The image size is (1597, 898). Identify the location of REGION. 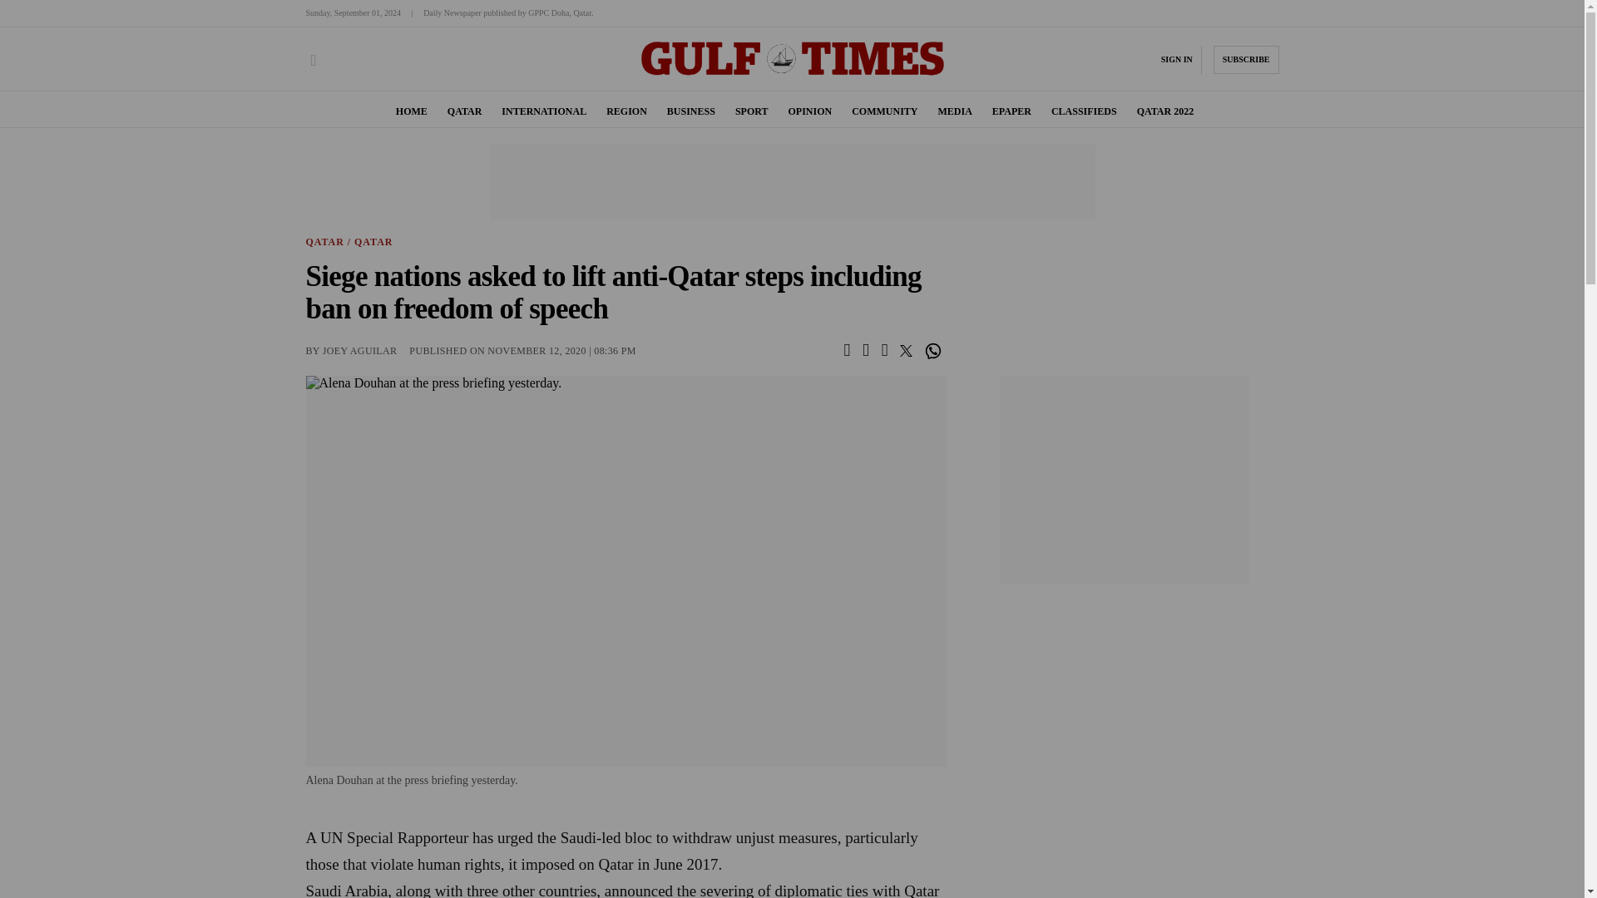
(626, 111).